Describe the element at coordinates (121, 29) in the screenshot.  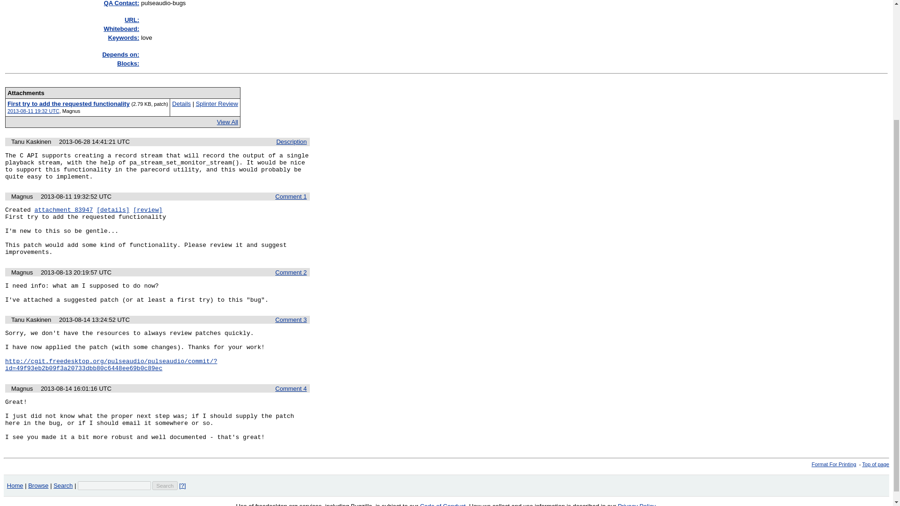
I see `Whiteboard:` at that location.